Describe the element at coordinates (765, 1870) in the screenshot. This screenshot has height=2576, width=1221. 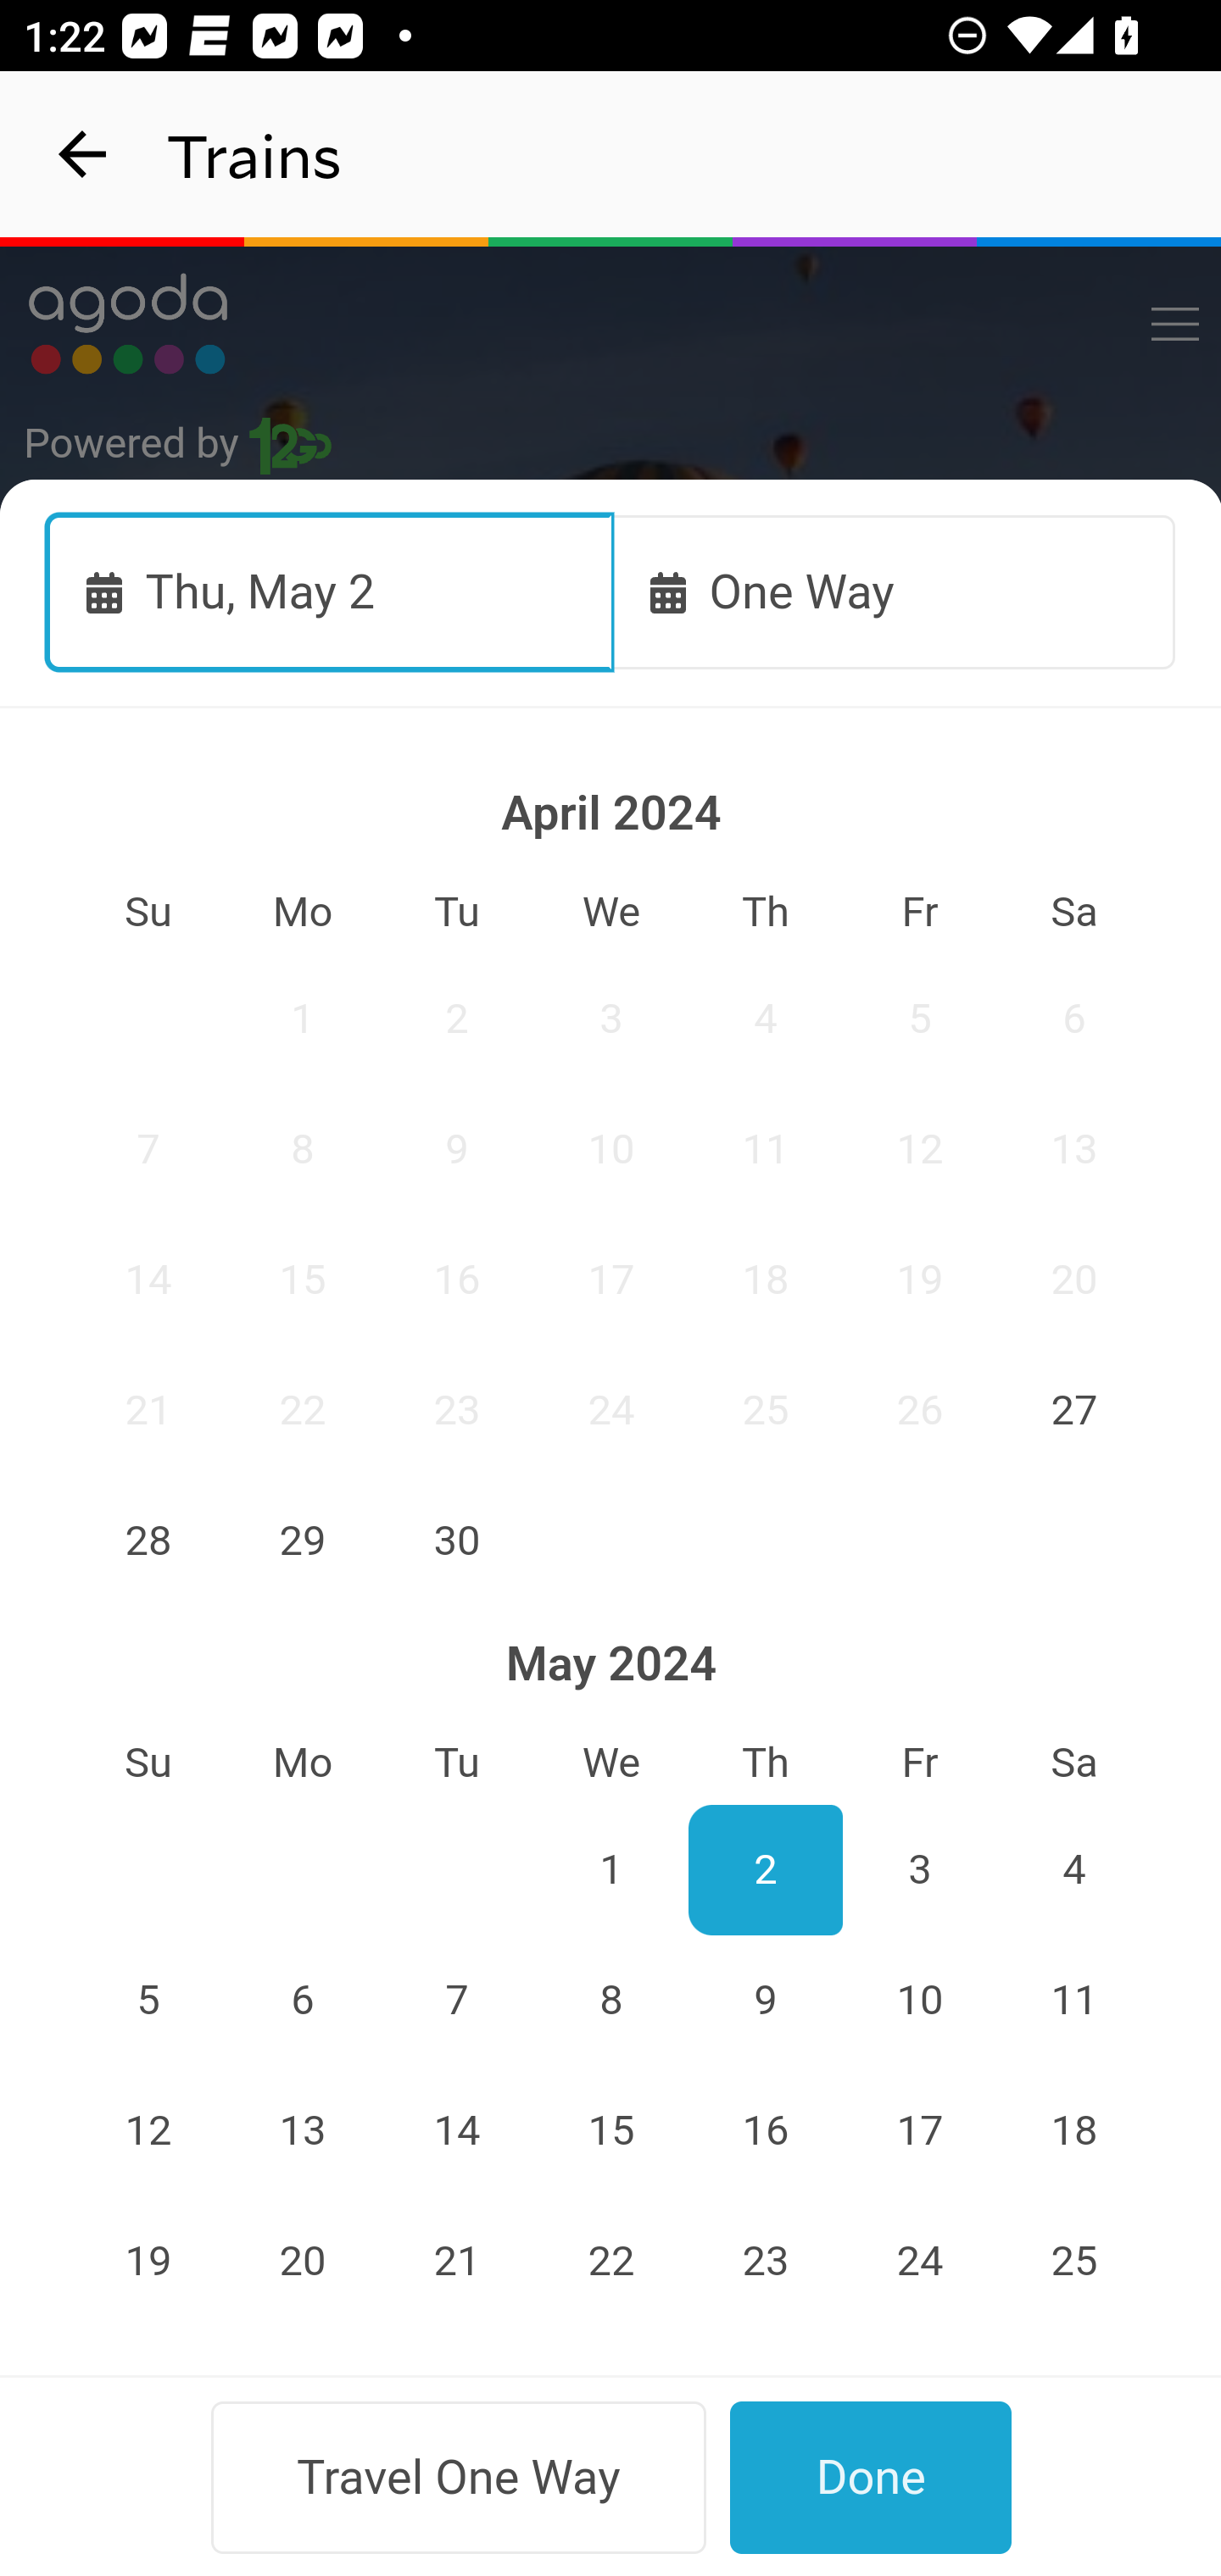
I see `2` at that location.